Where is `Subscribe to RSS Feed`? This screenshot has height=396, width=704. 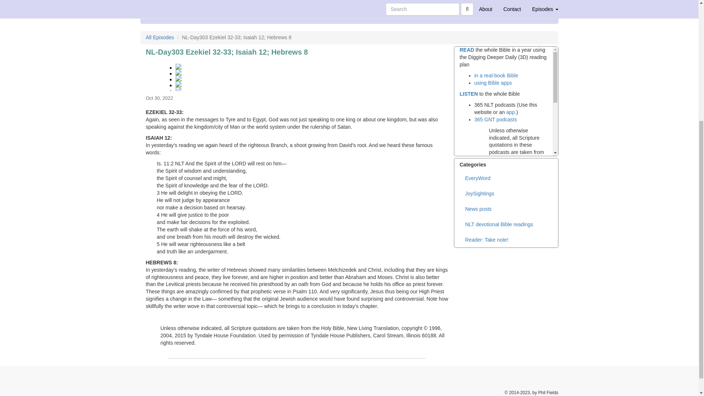 Subscribe to RSS Feed is located at coordinates (319, 7).